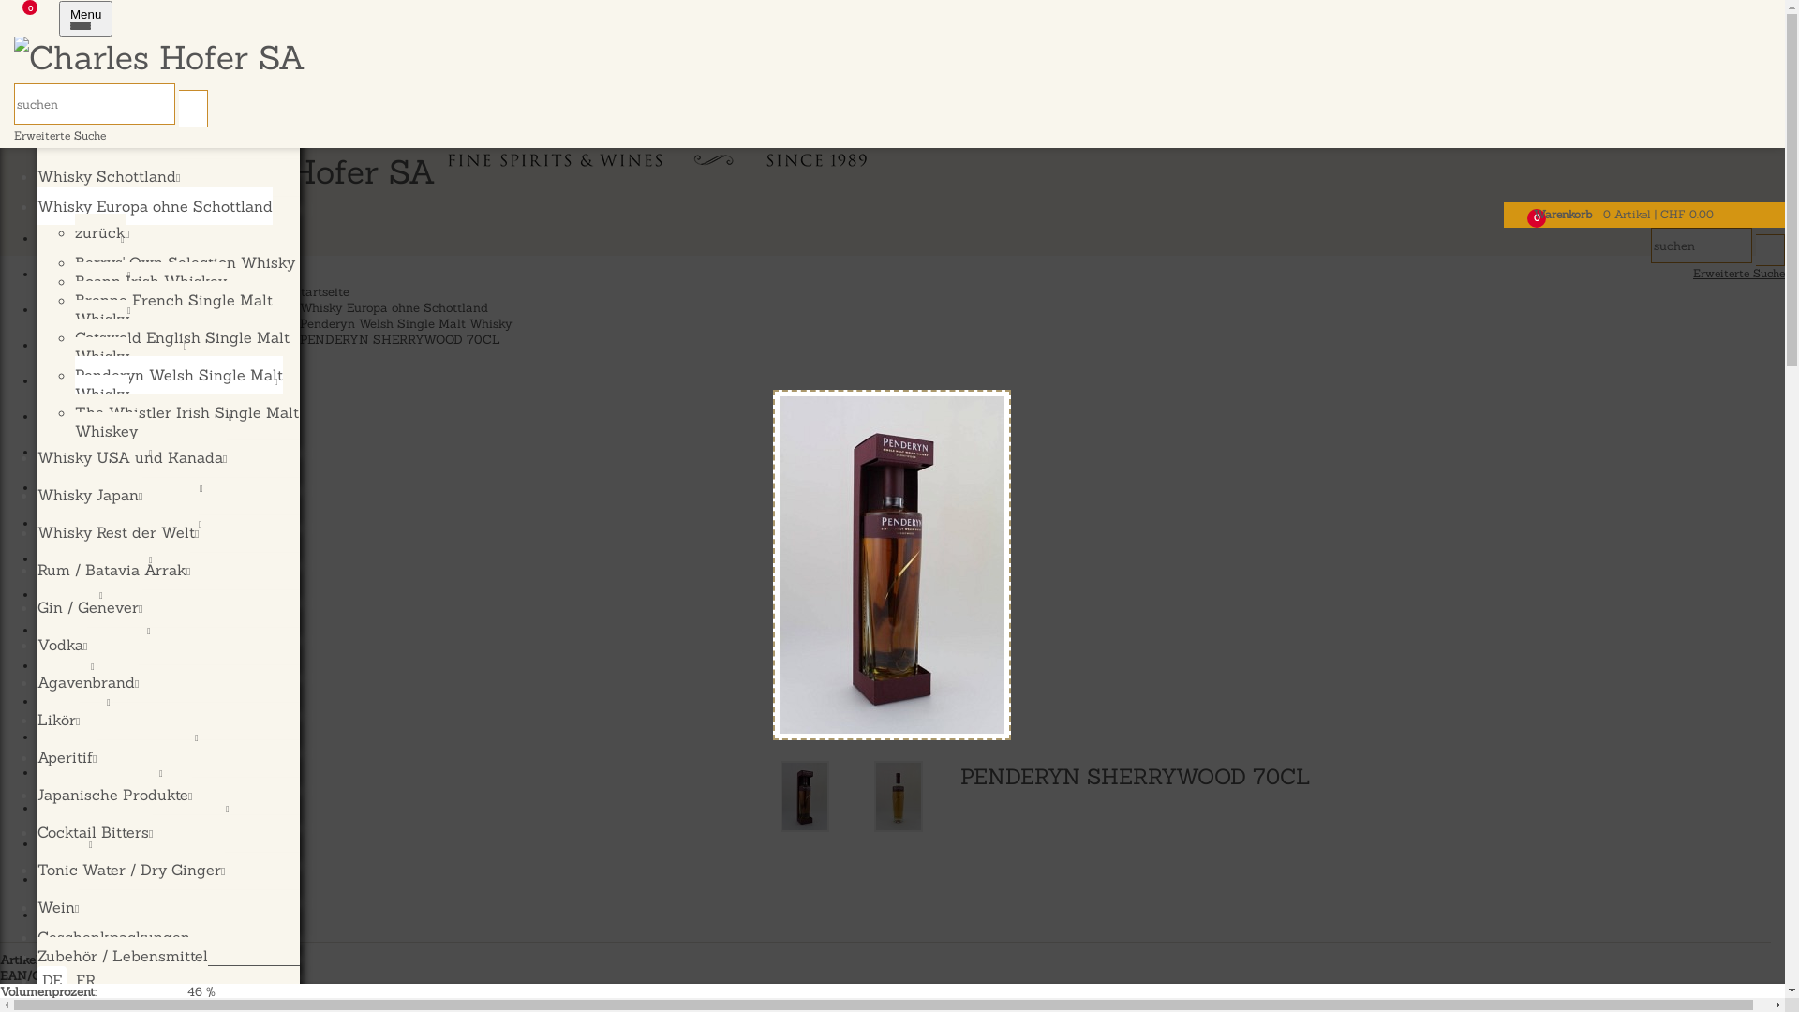 The image size is (1799, 1012). Describe the element at coordinates (131, 870) in the screenshot. I see `Tonic Water / Dry Ginger` at that location.